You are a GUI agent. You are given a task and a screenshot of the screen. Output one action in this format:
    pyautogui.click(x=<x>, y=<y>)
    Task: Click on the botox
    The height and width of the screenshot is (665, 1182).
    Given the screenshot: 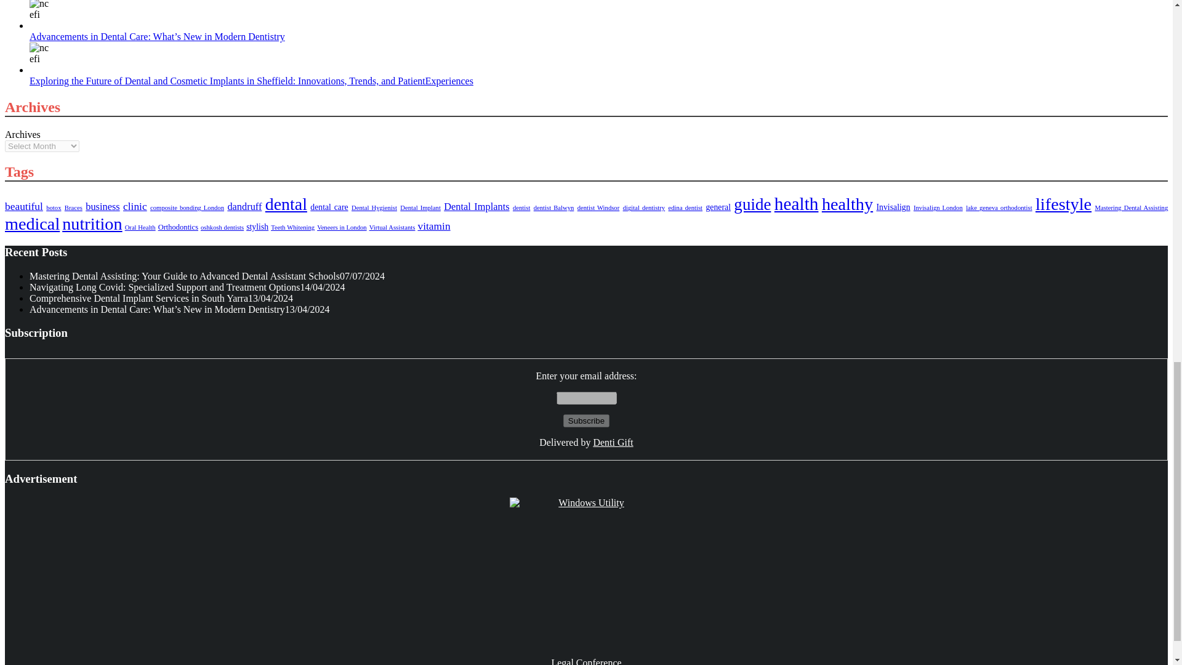 What is the action you would take?
    pyautogui.click(x=53, y=208)
    